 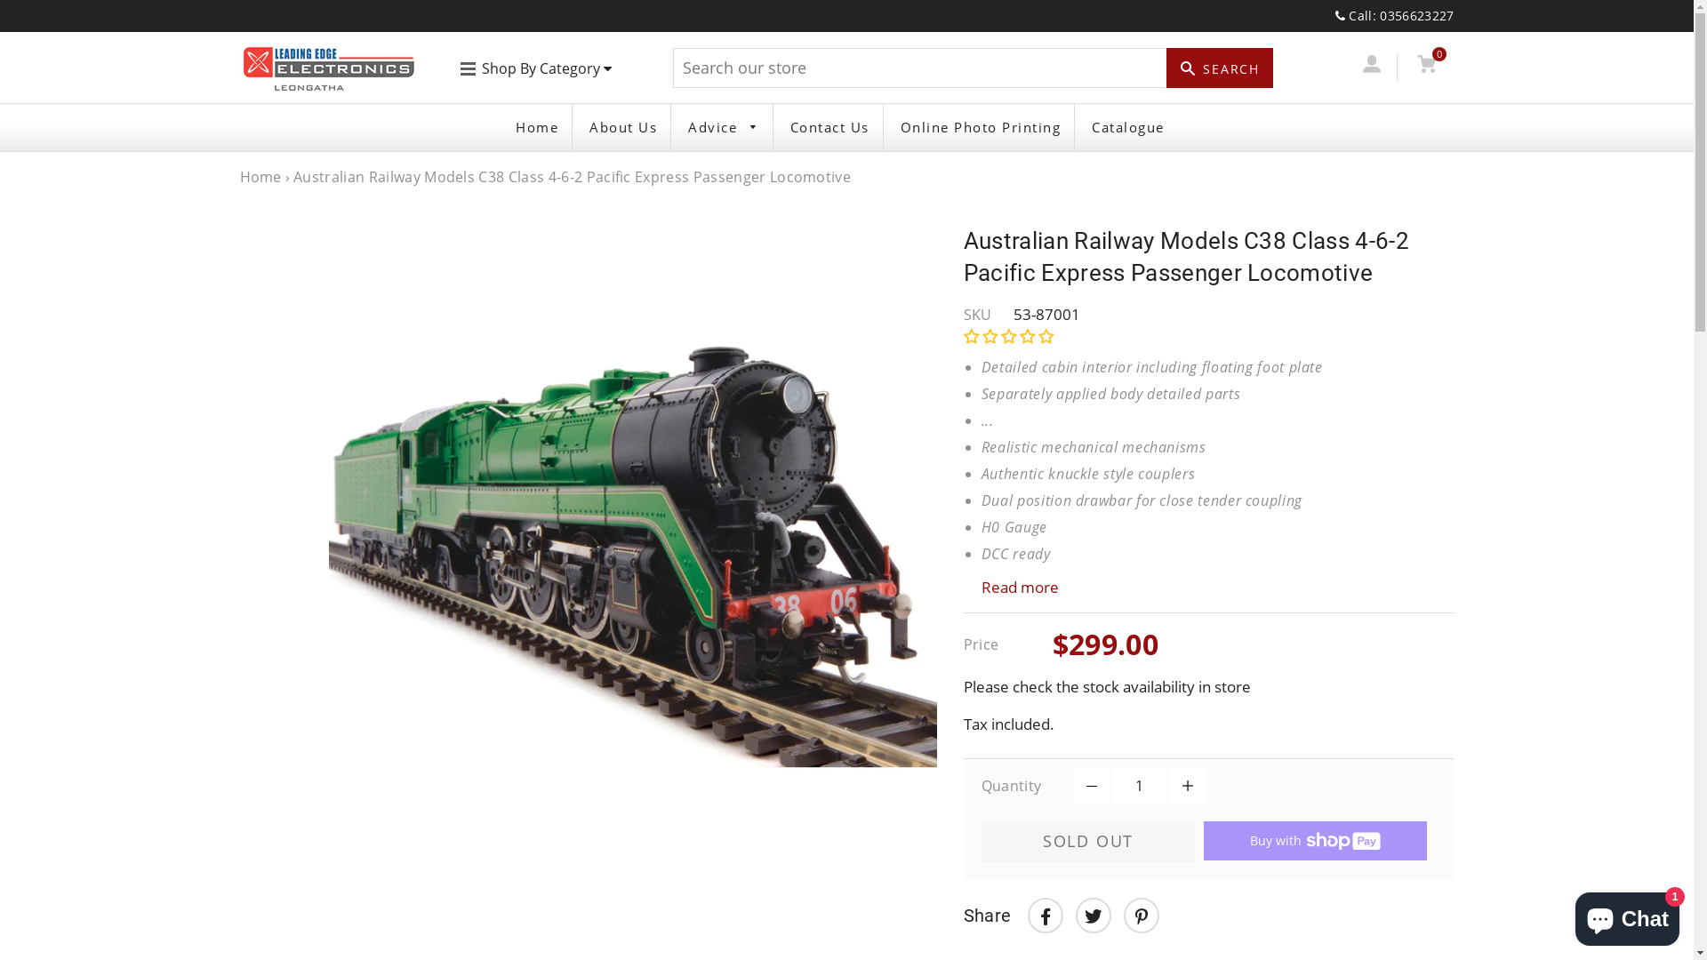 I want to click on Home, so click(x=537, y=128).